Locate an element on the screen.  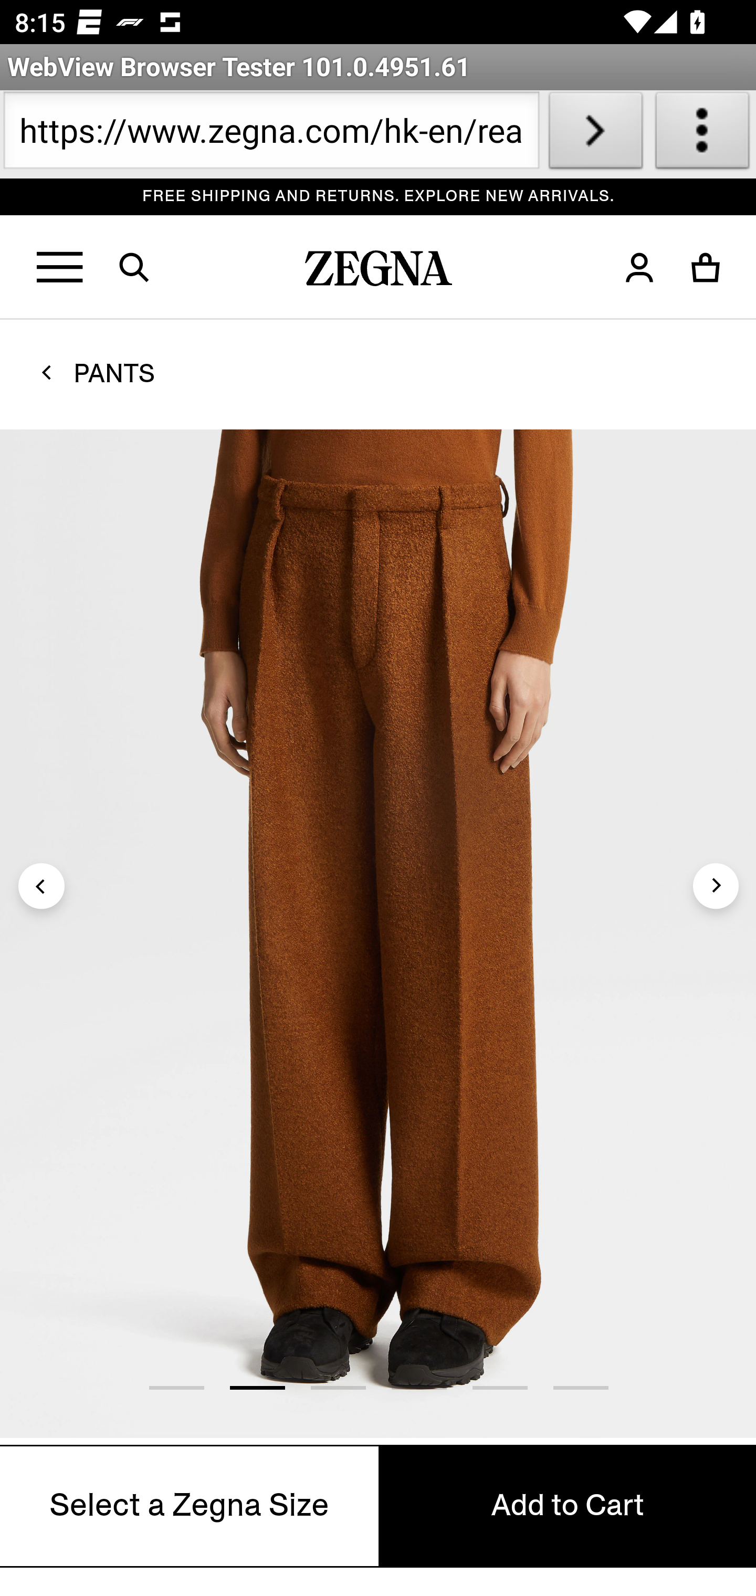
About WebView is located at coordinates (702, 134).